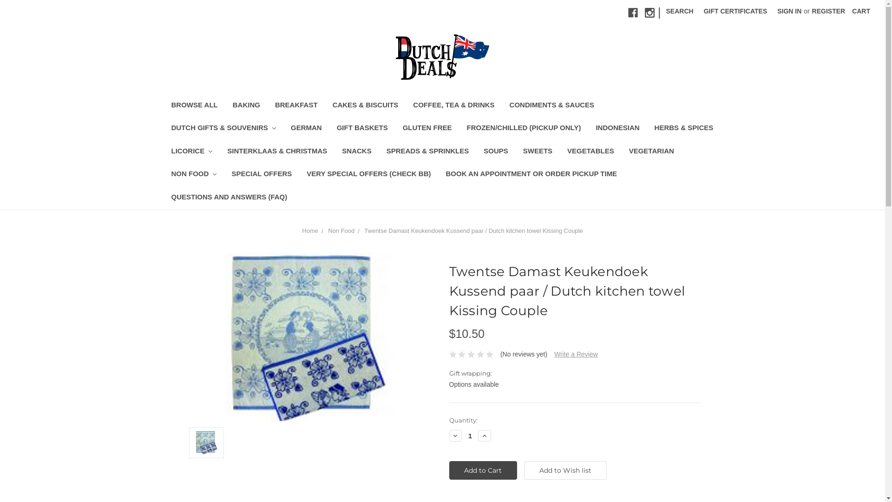 The image size is (892, 502). What do you see at coordinates (428, 152) in the screenshot?
I see `SPREADS & SPRINKLES` at bounding box center [428, 152].